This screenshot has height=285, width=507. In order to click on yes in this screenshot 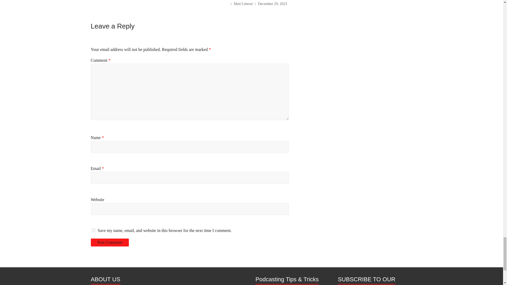, I will do `click(93, 230)`.